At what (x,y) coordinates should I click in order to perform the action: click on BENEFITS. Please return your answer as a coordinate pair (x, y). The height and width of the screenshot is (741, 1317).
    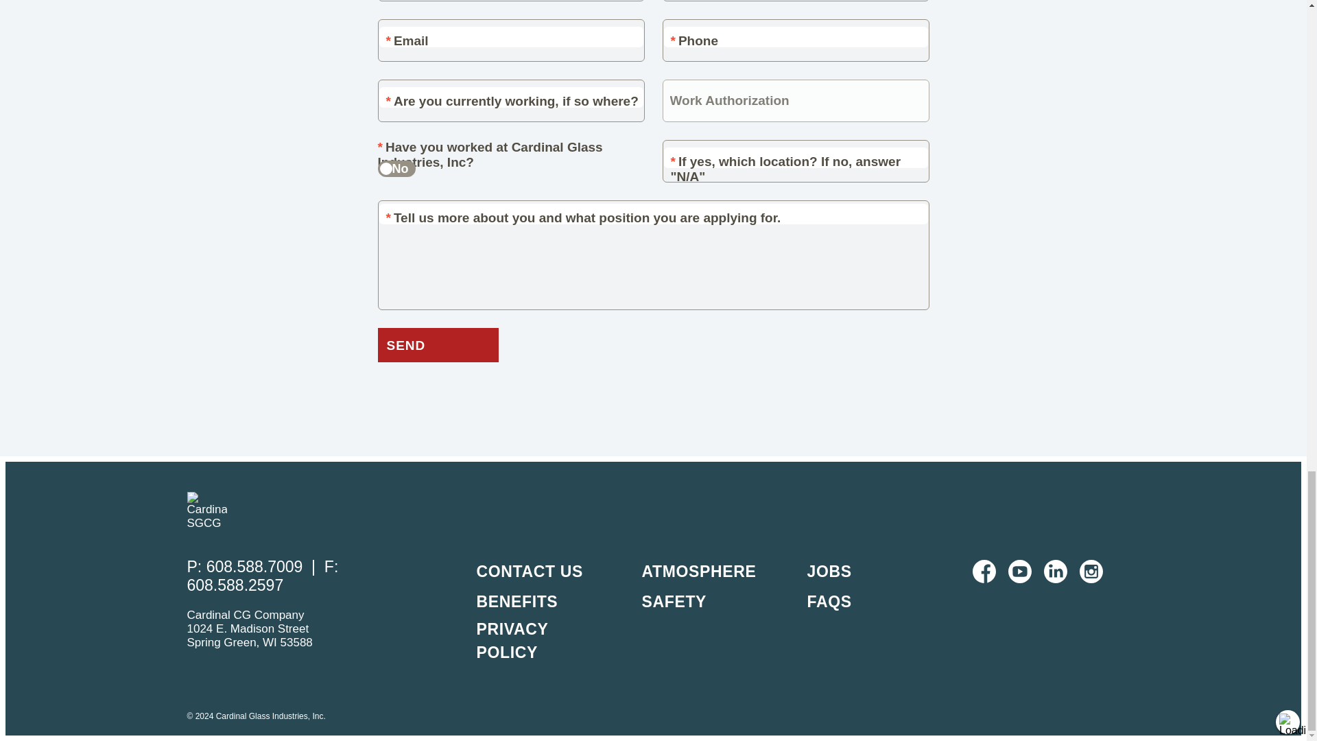
    Looking at the image, I should click on (516, 601).